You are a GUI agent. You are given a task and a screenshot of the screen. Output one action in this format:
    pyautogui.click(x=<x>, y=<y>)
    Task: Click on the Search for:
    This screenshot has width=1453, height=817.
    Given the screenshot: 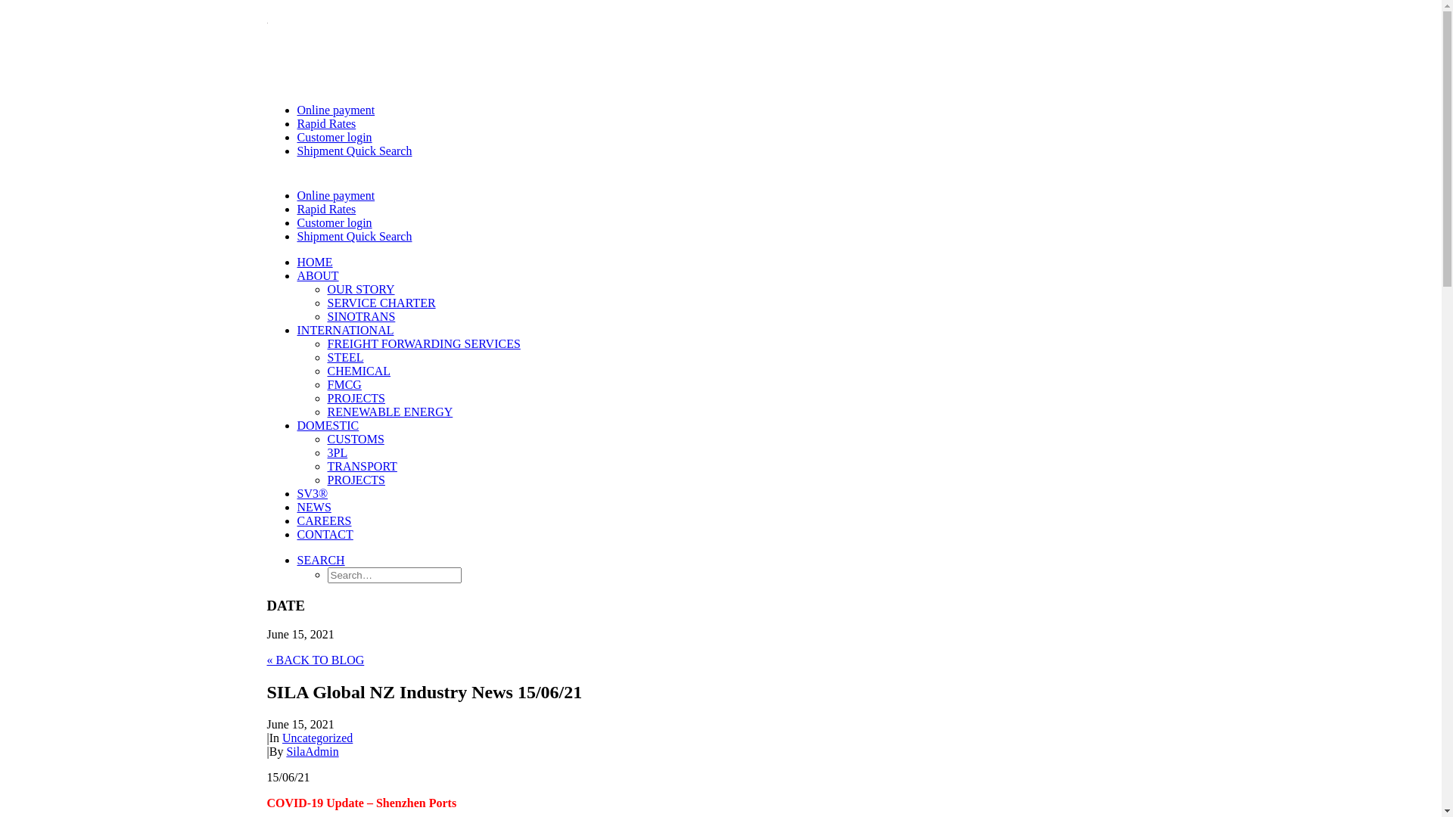 What is the action you would take?
    pyautogui.click(x=394, y=575)
    